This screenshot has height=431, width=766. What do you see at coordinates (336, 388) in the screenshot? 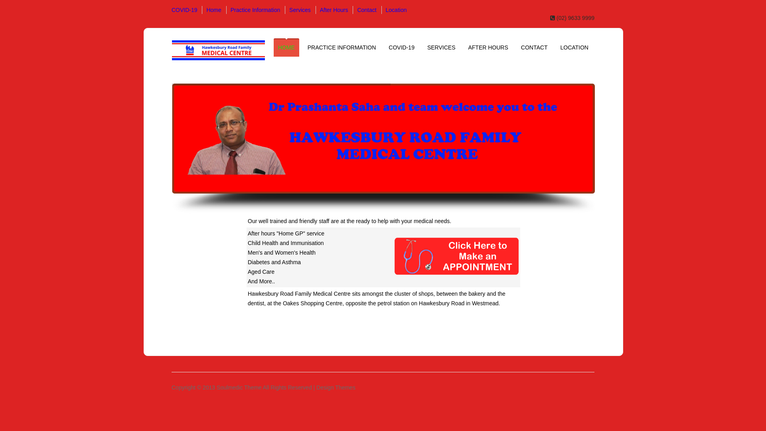
I see `Design Themes` at bounding box center [336, 388].